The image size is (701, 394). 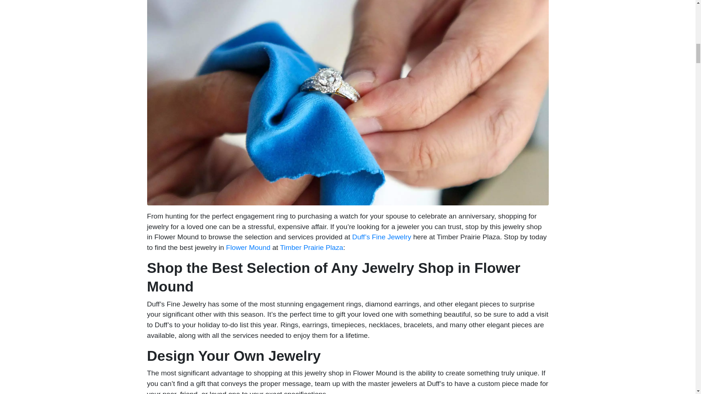 What do you see at coordinates (248, 247) in the screenshot?
I see `Flower Mound` at bounding box center [248, 247].